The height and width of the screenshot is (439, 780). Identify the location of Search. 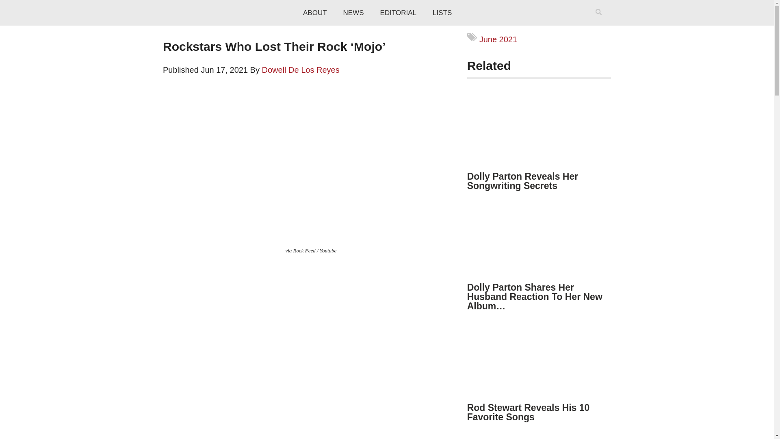
(600, 23).